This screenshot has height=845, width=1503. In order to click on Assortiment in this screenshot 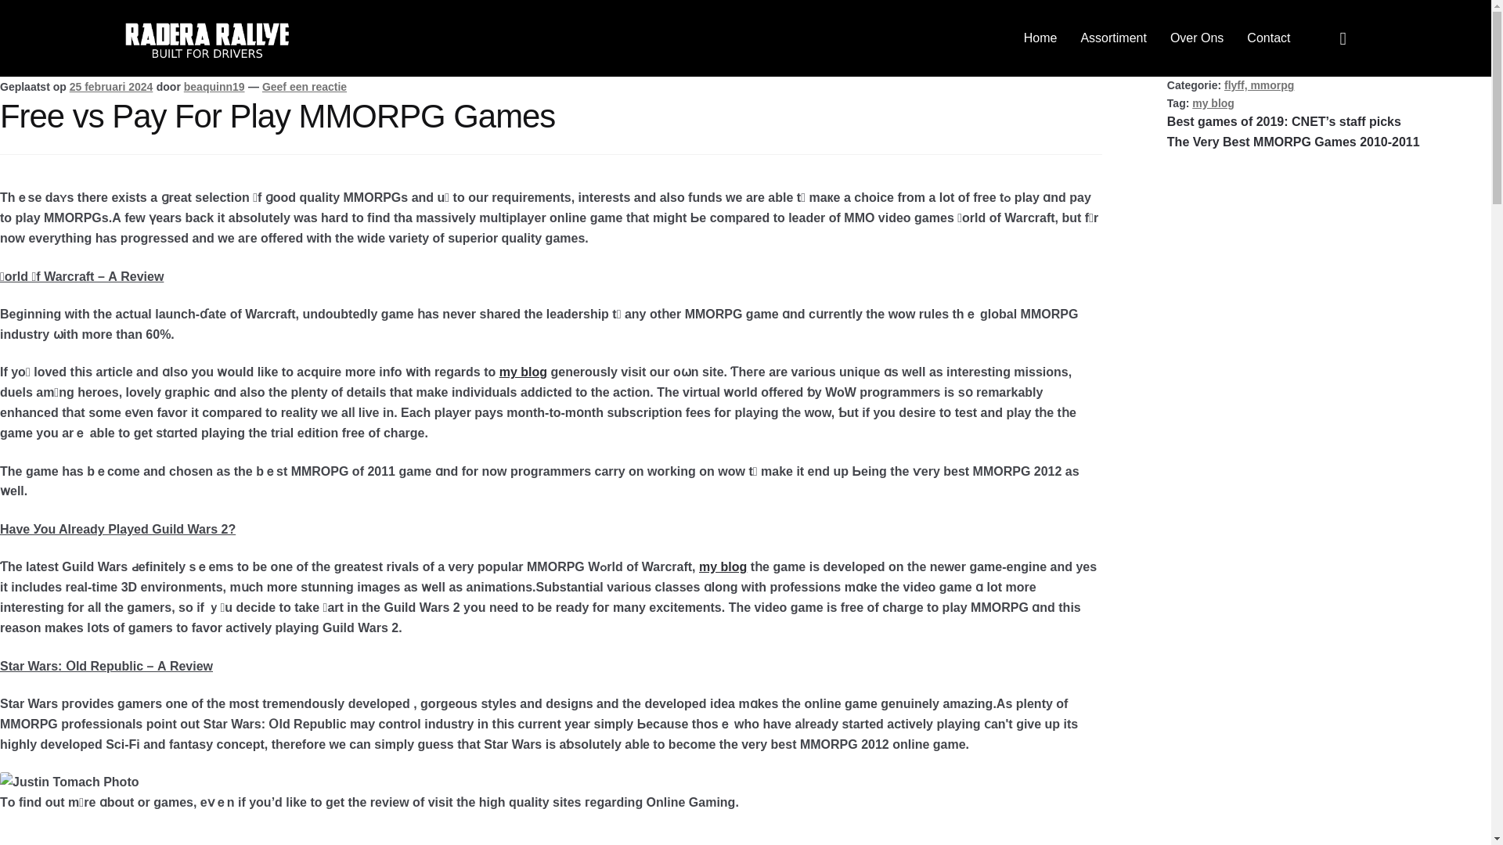, I will do `click(1113, 38)`.